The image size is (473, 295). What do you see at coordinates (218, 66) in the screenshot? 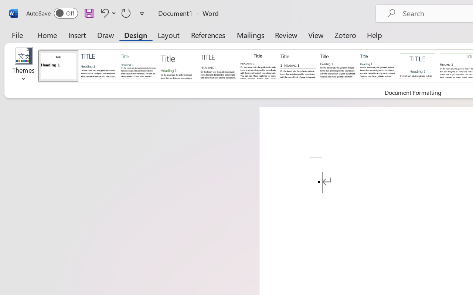
I see `Black & White (Capitalized)` at bounding box center [218, 66].